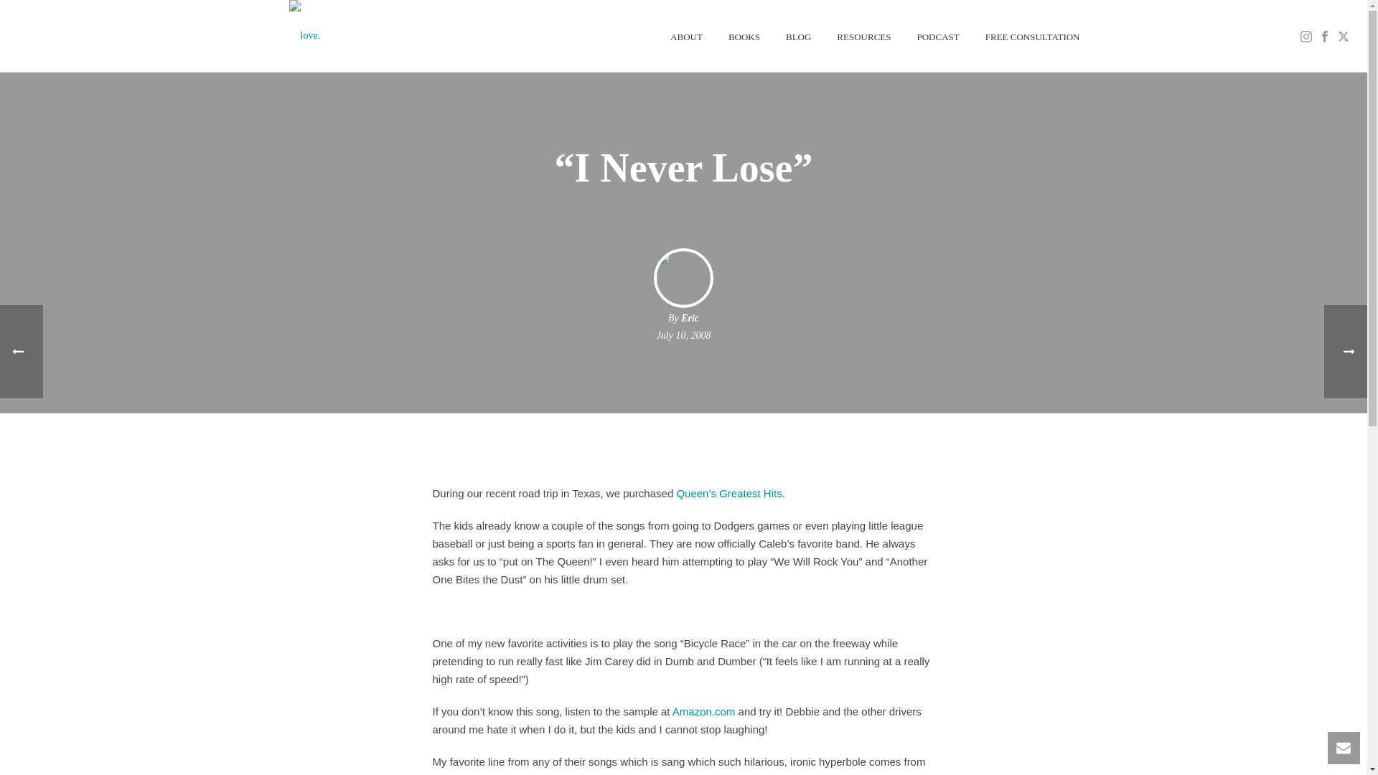 The width and height of the screenshot is (1378, 775). Describe the element at coordinates (864, 36) in the screenshot. I see `RESOURCES` at that location.